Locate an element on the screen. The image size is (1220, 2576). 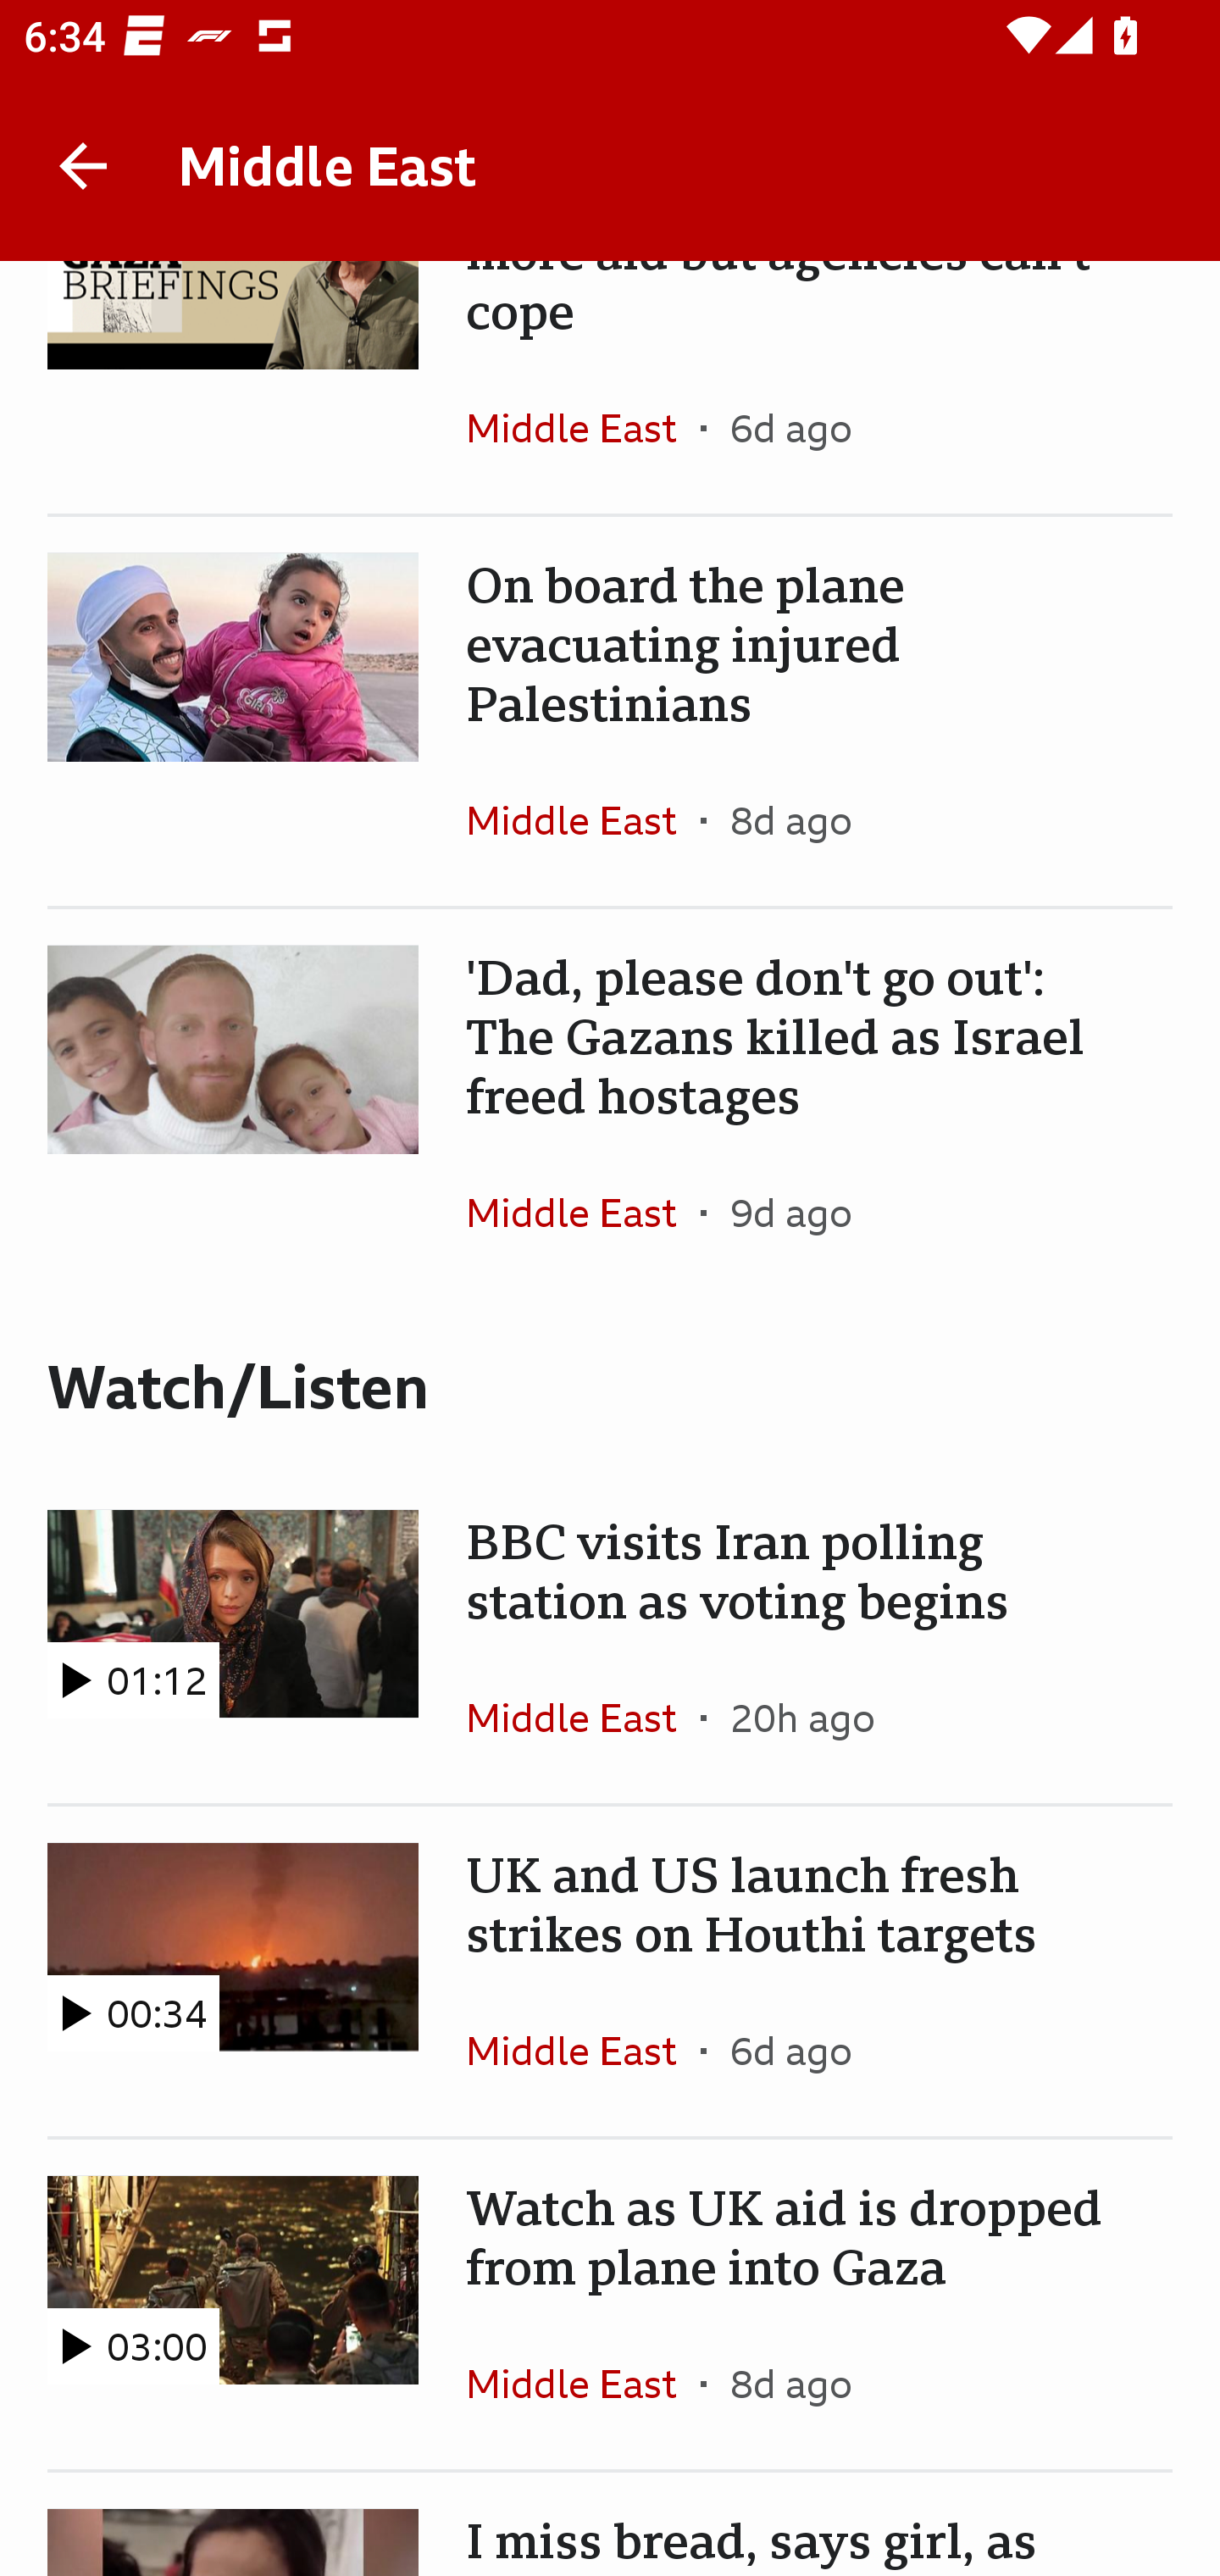
Middle East In the section Middle East is located at coordinates (583, 2051).